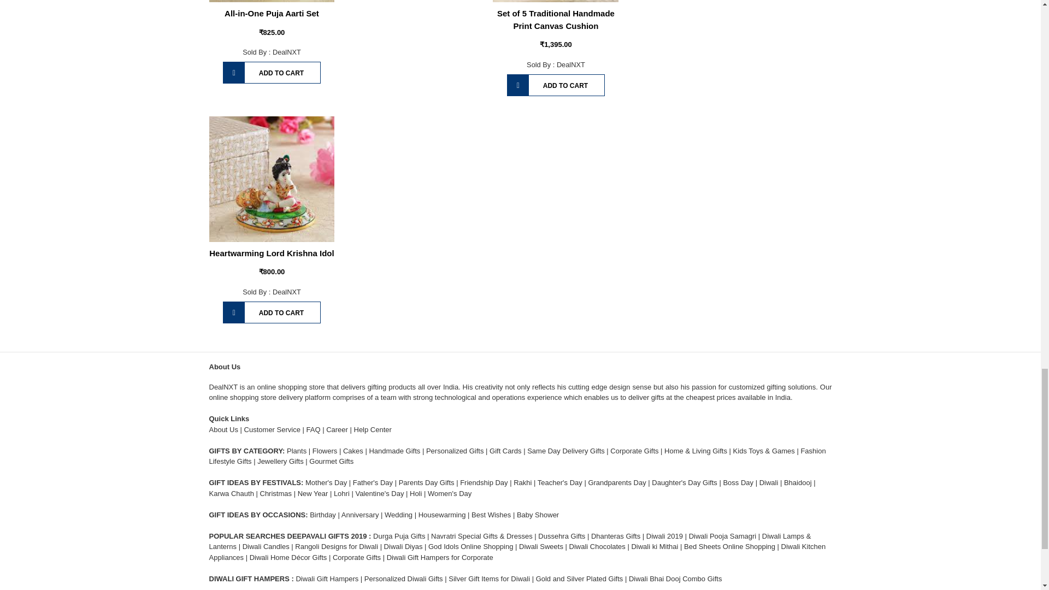 Image resolution: width=1049 pixels, height=590 pixels. I want to click on Heartwarming Lord Krishna Idol, so click(272, 179).